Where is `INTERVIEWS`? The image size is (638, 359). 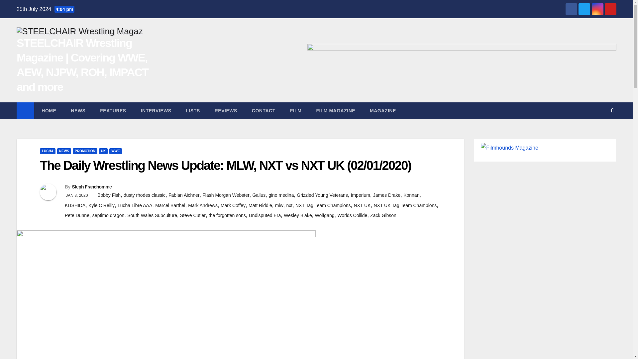
INTERVIEWS is located at coordinates (156, 110).